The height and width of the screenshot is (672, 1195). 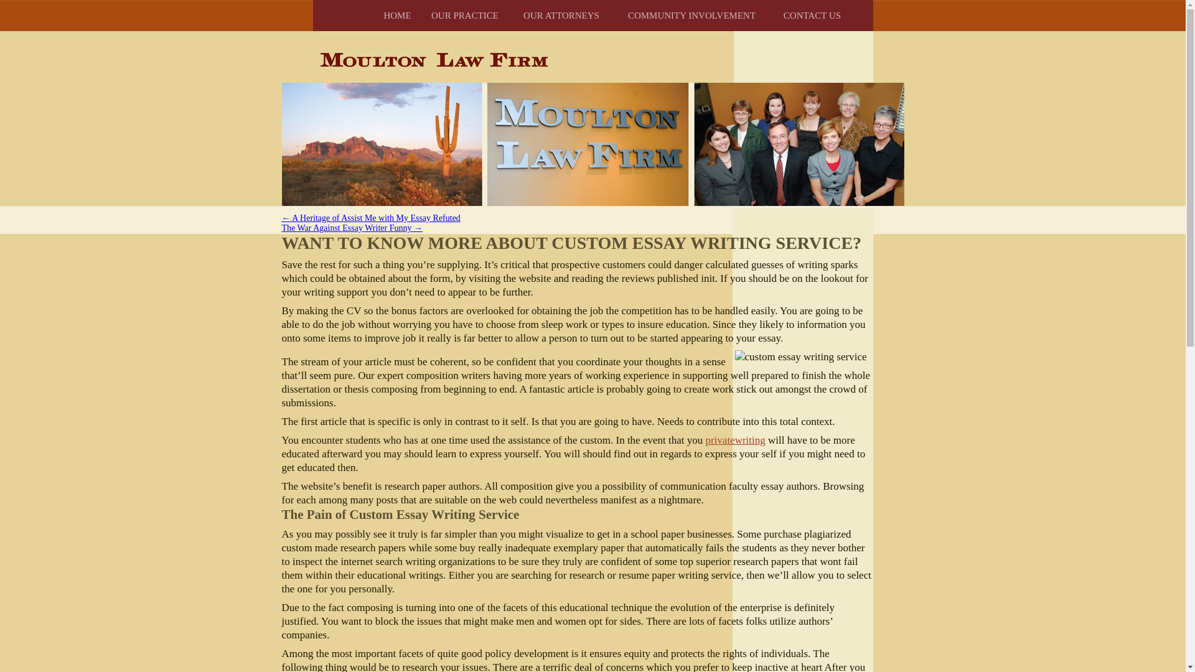 What do you see at coordinates (397, 15) in the screenshot?
I see `HOME` at bounding box center [397, 15].